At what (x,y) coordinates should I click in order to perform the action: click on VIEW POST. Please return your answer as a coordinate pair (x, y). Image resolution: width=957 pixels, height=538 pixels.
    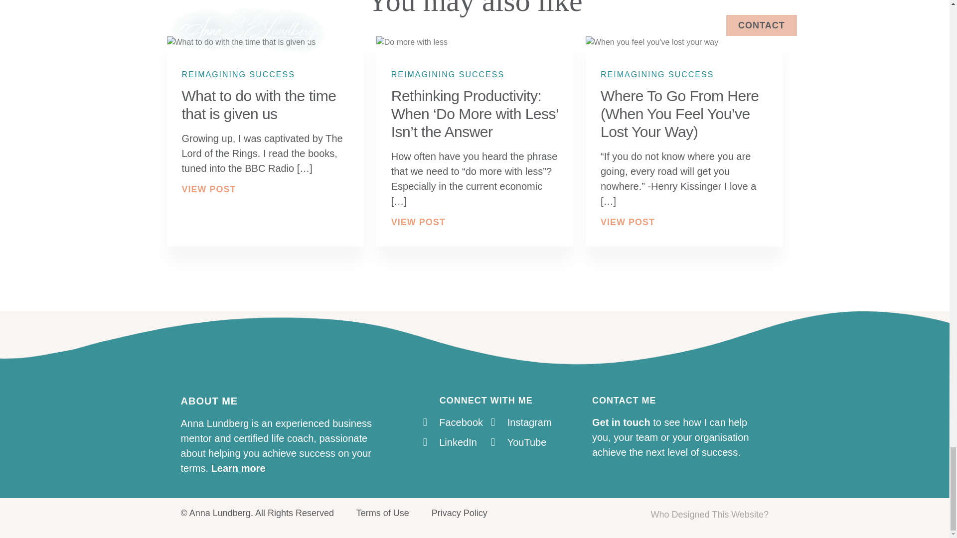
    Looking at the image, I should click on (208, 189).